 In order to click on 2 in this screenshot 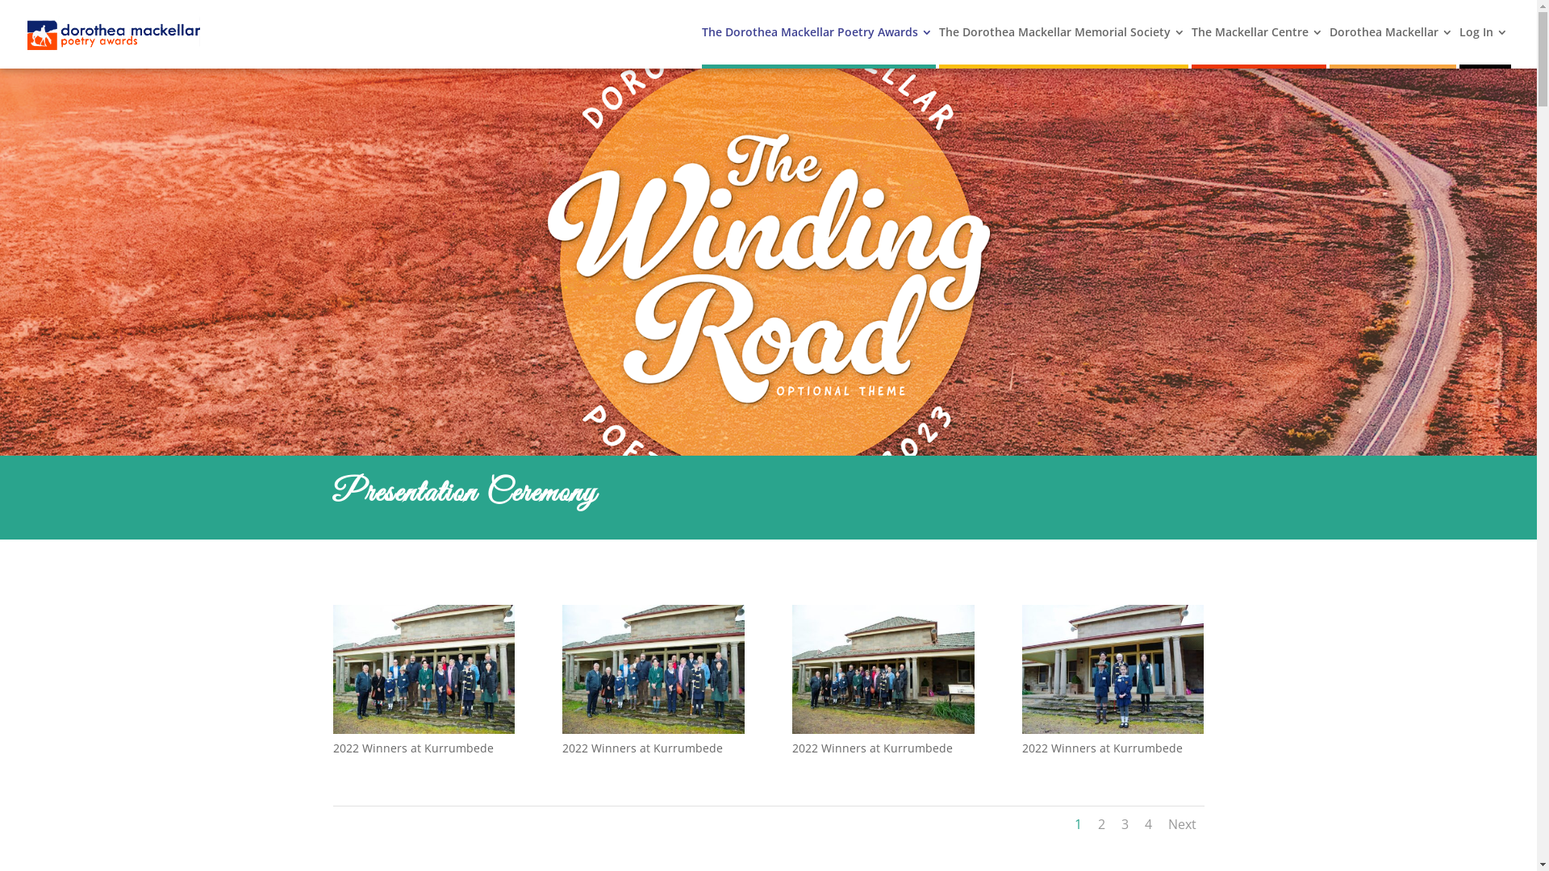, I will do `click(1100, 824)`.